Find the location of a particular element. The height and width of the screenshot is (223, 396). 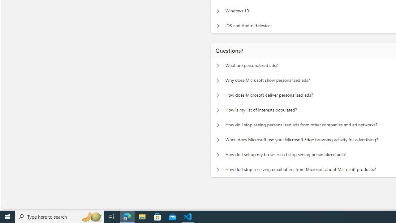

Manage personalized ads on your device Windows 10 is located at coordinates (218, 11).